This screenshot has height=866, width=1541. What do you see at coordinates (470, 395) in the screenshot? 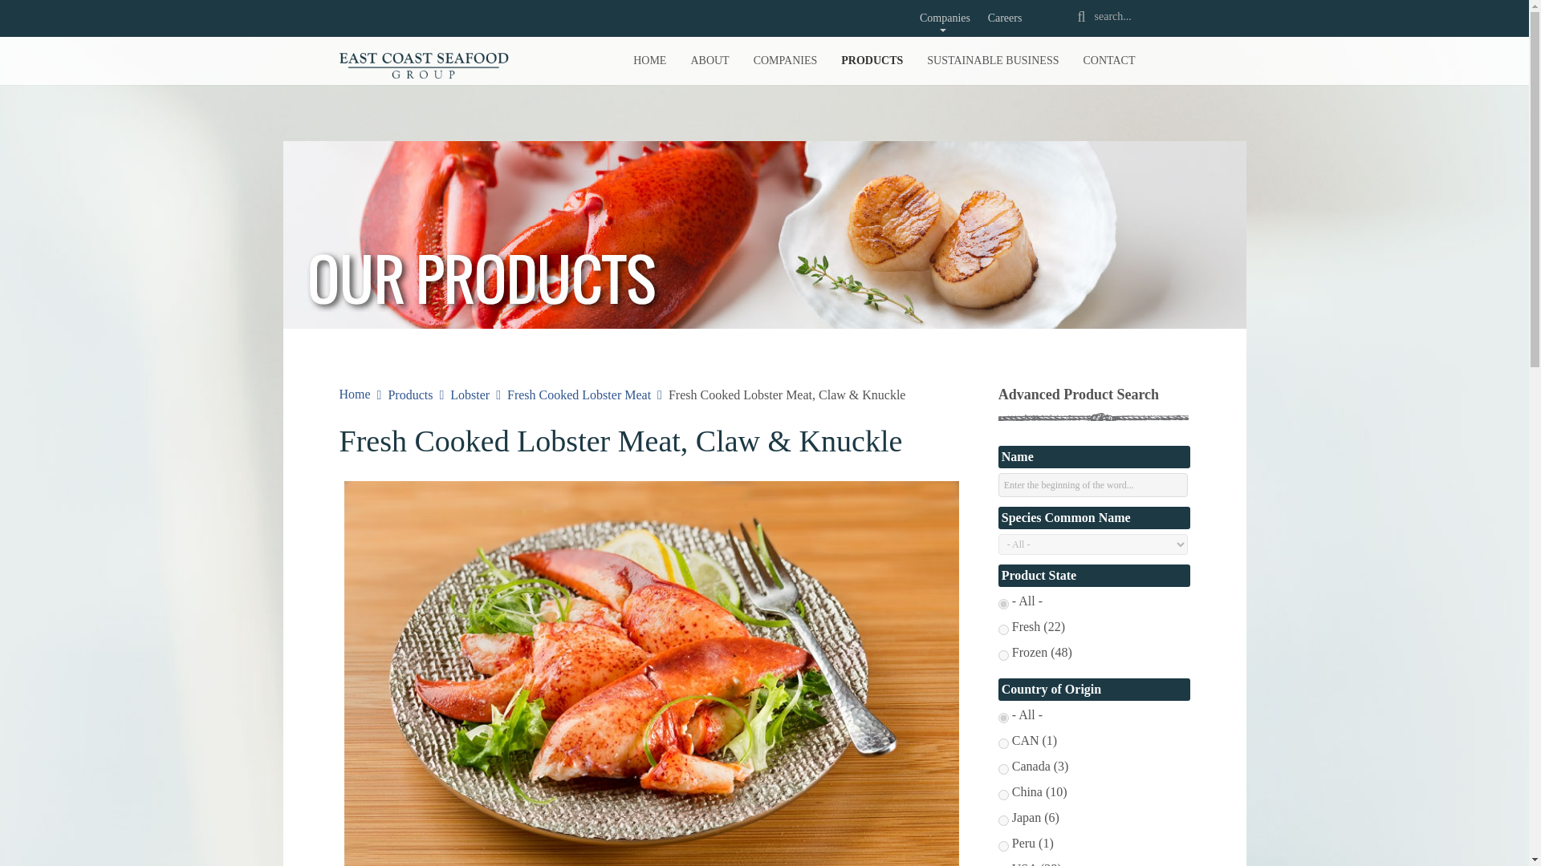
I see `Lobster` at bounding box center [470, 395].